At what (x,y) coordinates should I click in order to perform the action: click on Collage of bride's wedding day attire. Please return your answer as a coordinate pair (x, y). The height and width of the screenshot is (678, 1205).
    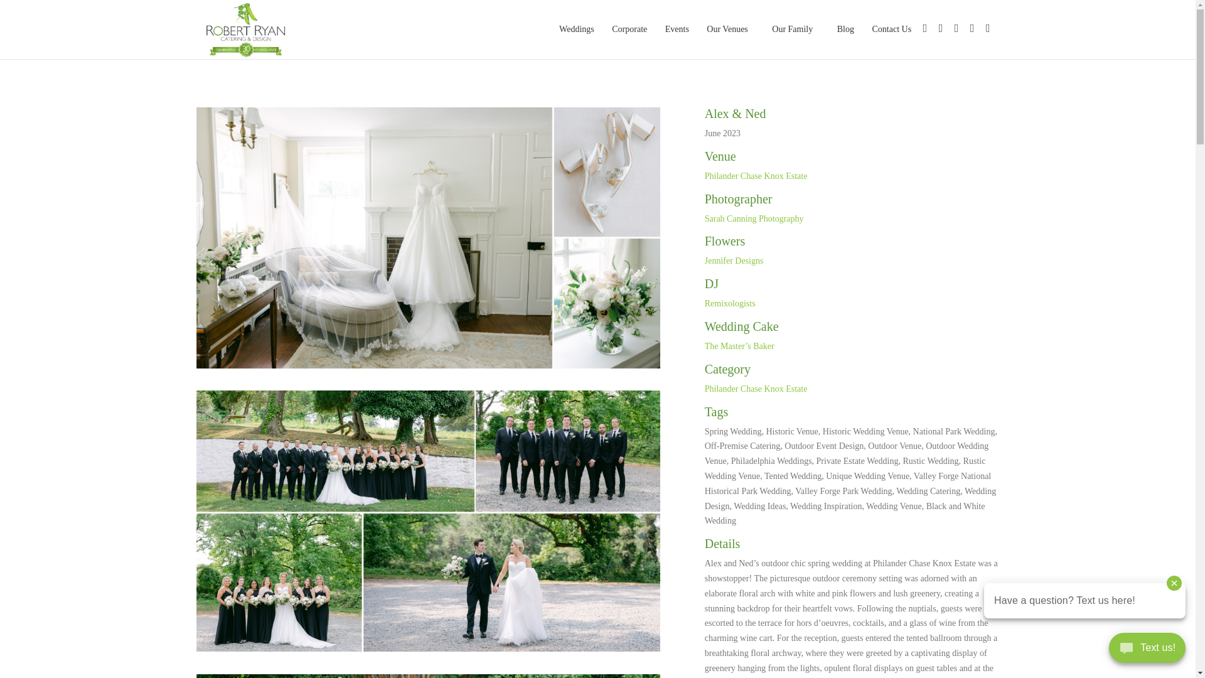
    Looking at the image, I should click on (428, 368).